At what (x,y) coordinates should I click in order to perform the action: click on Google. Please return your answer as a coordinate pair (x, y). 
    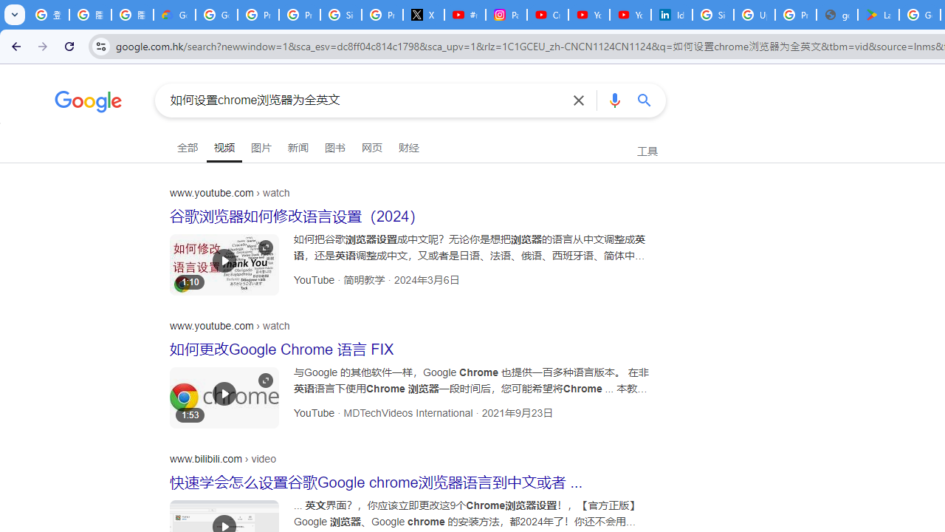
    Looking at the image, I should click on (89, 103).